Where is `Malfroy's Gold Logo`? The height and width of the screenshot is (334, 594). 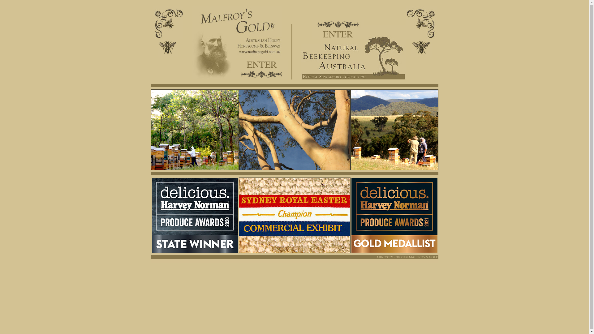
Malfroy's Gold Logo is located at coordinates (214, 43).